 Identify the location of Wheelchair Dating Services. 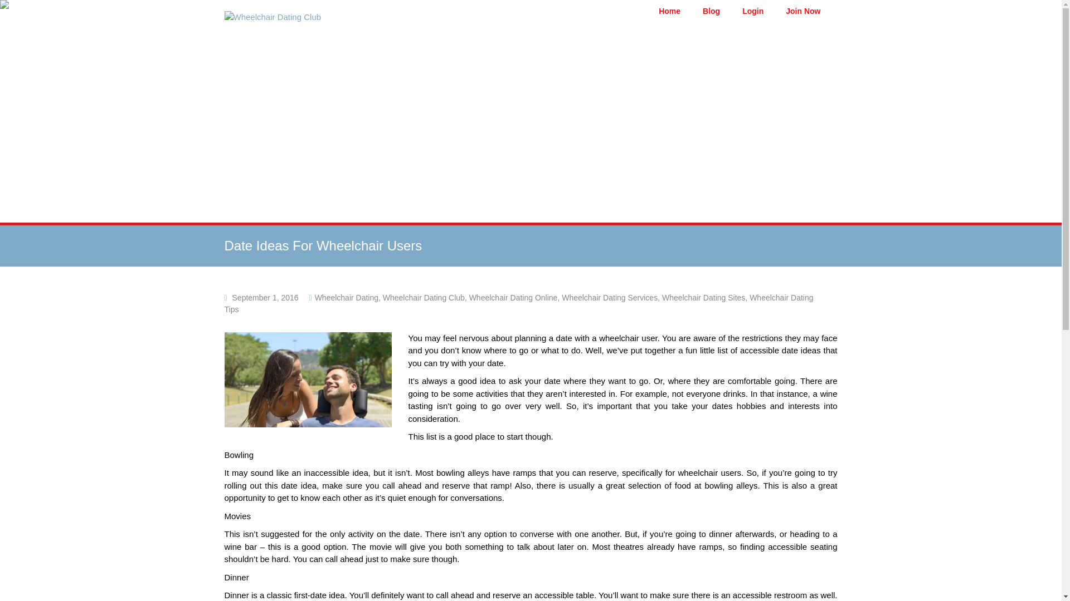
(610, 298).